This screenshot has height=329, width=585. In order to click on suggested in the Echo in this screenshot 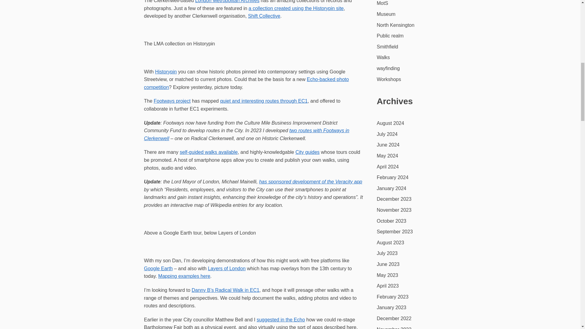, I will do `click(281, 320)`.